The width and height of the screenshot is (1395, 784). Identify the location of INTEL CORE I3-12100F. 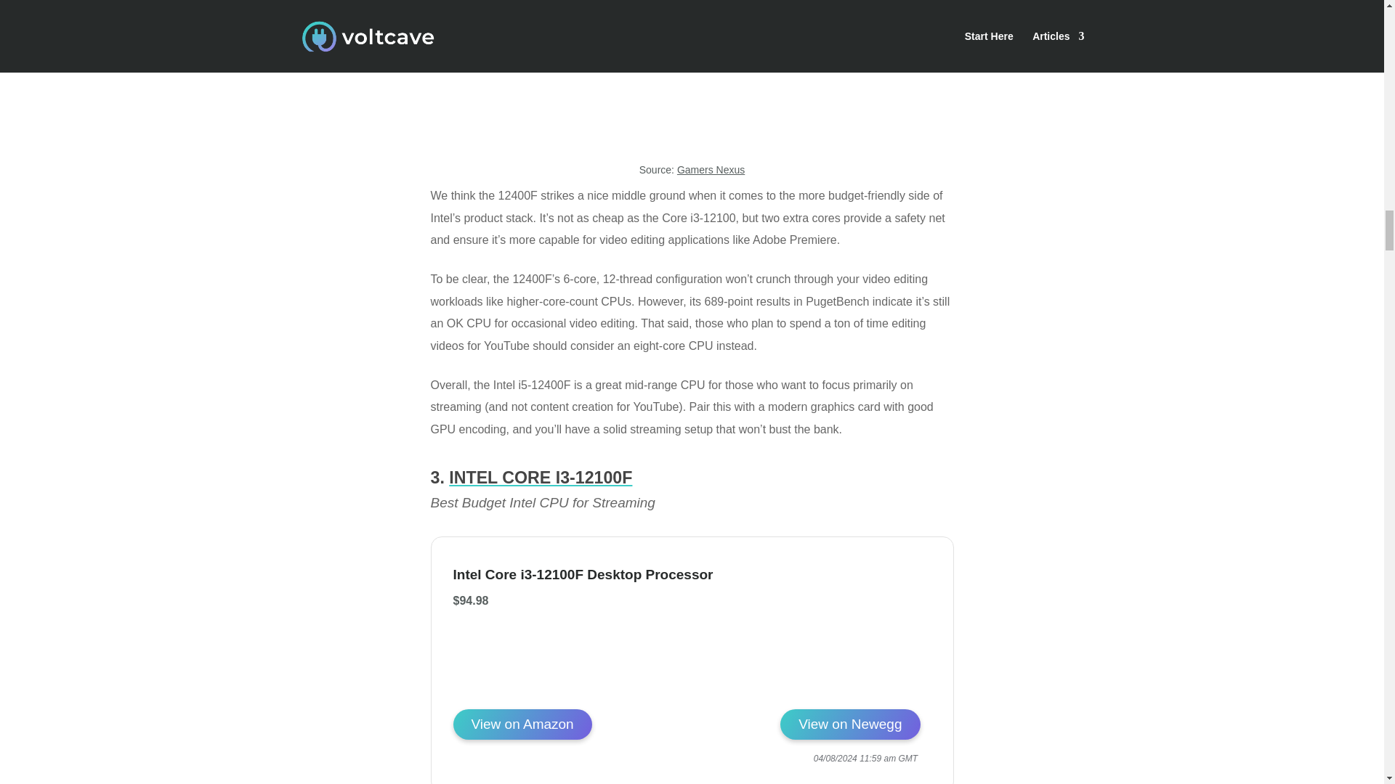
(541, 477).